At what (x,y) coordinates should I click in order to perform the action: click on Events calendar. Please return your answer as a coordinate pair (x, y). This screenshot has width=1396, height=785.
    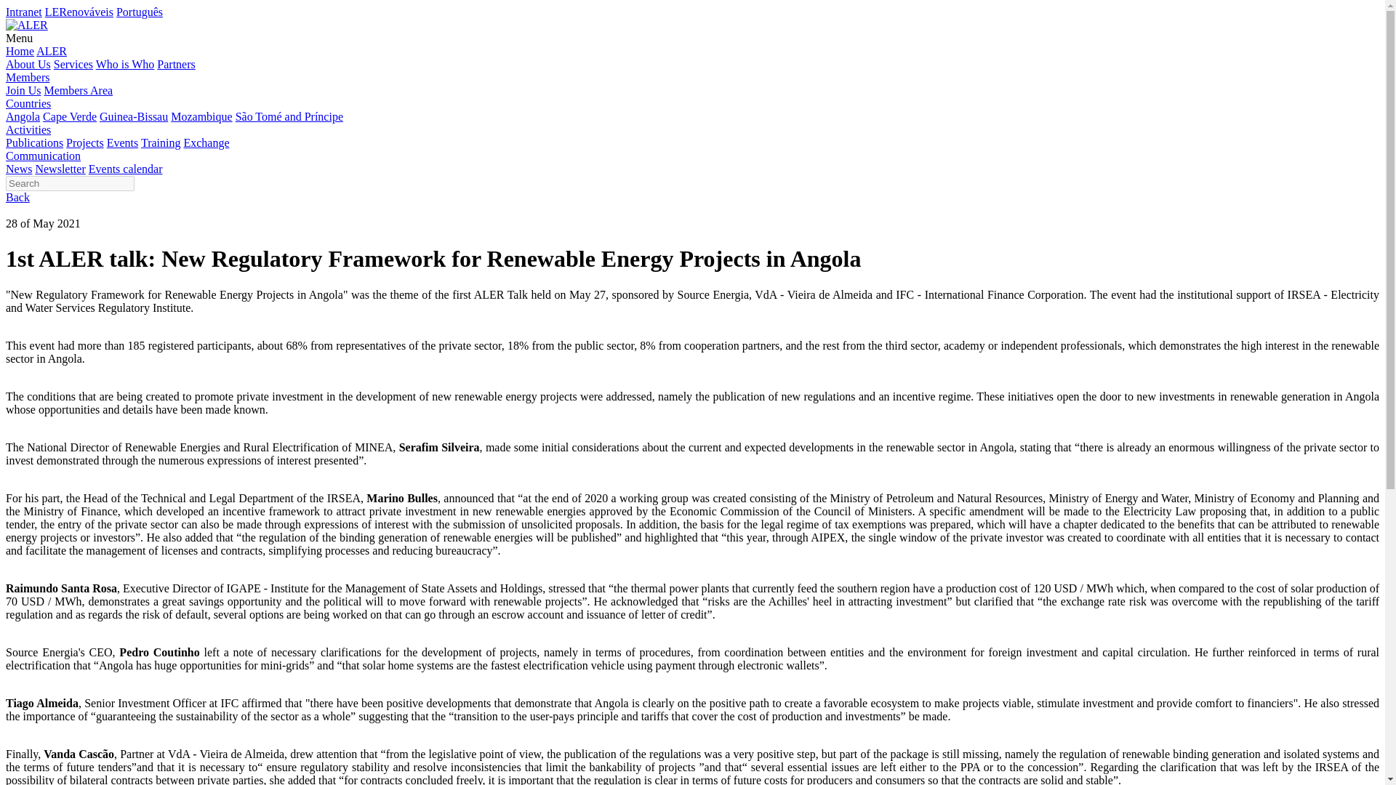
    Looking at the image, I should click on (126, 169).